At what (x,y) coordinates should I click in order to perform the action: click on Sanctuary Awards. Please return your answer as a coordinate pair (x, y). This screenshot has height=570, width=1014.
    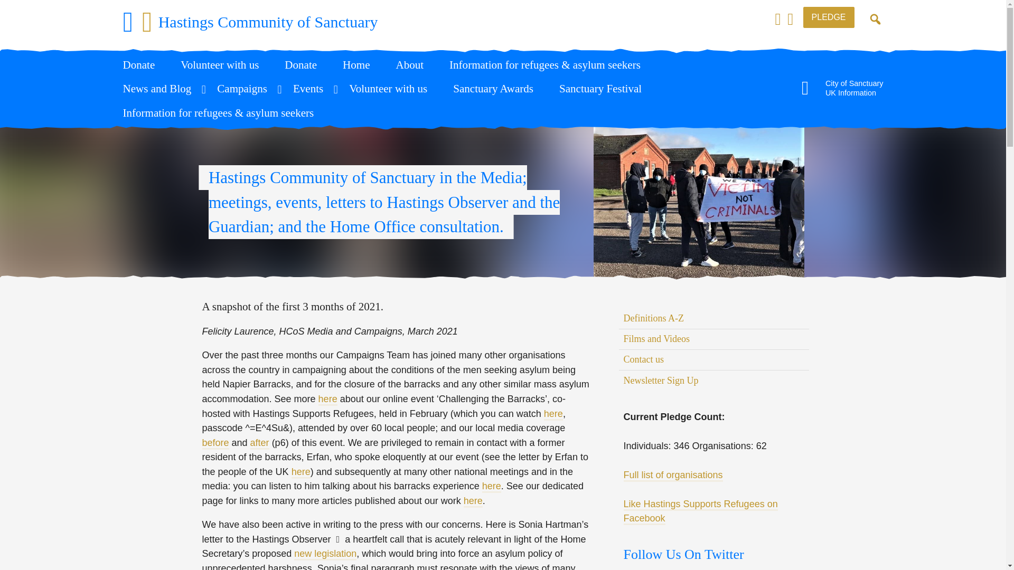
    Looking at the image, I should click on (500, 89).